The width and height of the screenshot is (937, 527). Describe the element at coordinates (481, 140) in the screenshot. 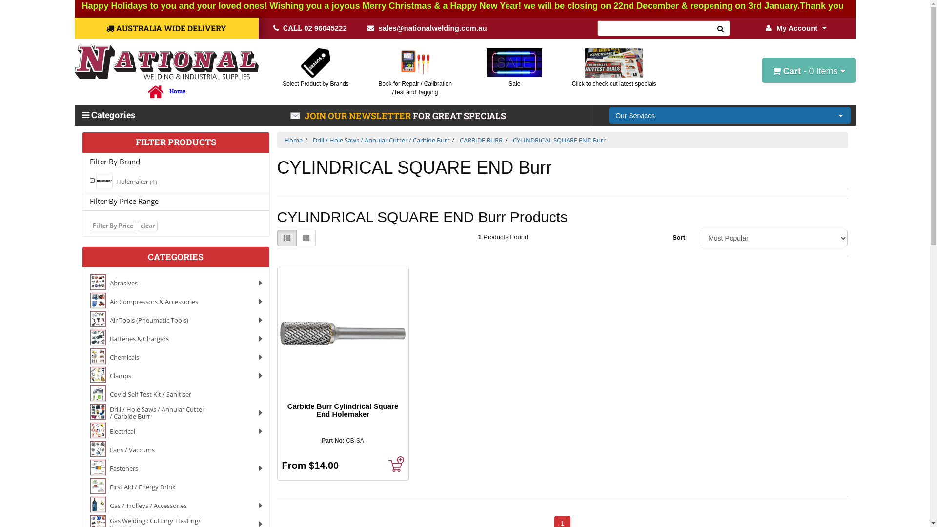

I see `CARBIDE BURR` at that location.